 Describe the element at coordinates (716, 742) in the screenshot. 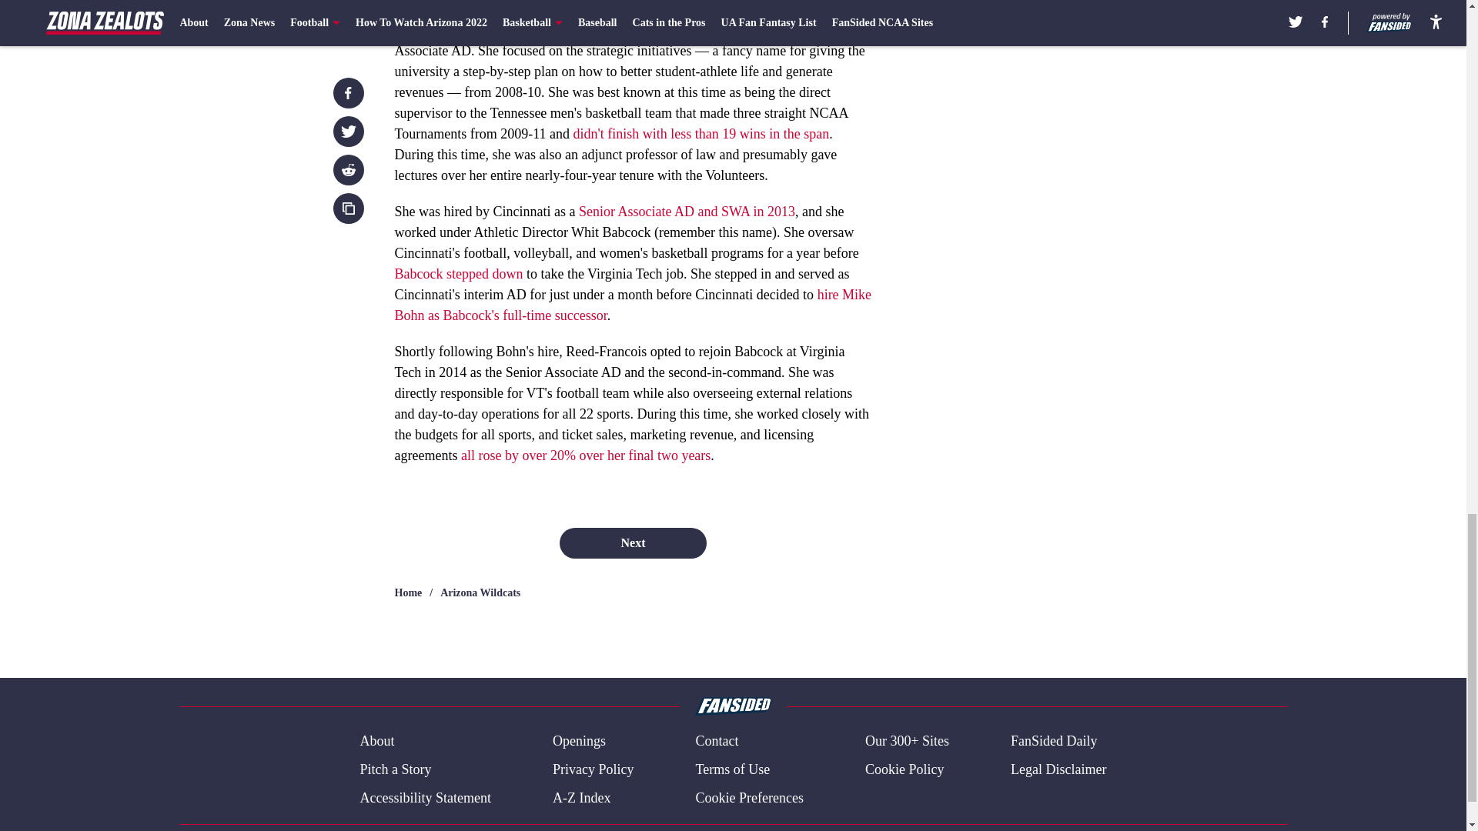

I see `Contact` at that location.